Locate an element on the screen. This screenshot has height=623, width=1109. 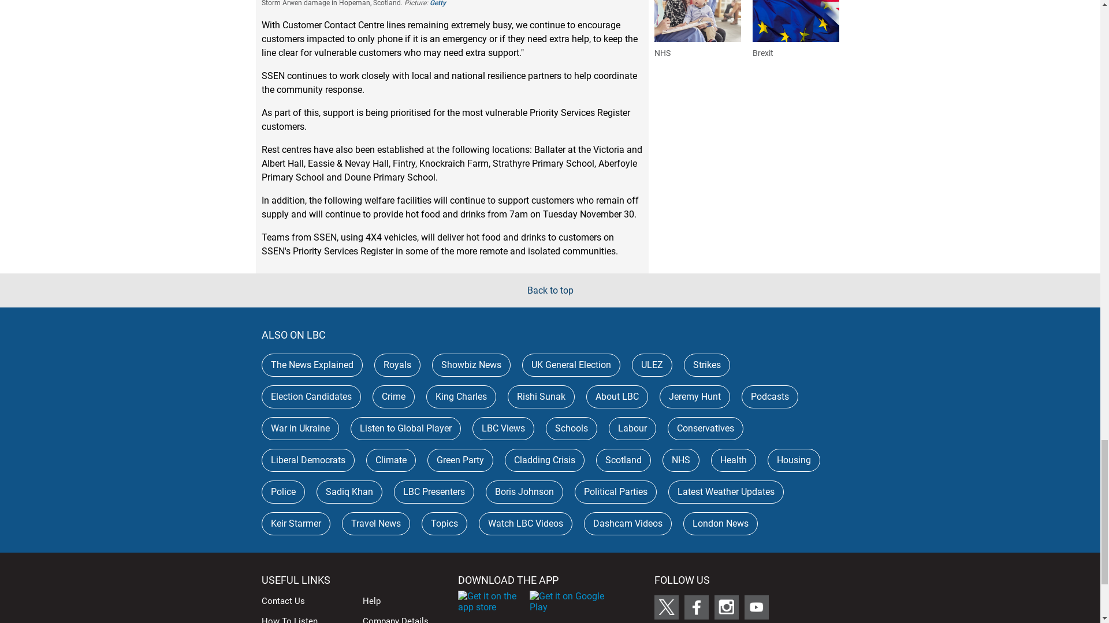
Back to top is located at coordinates (550, 290).